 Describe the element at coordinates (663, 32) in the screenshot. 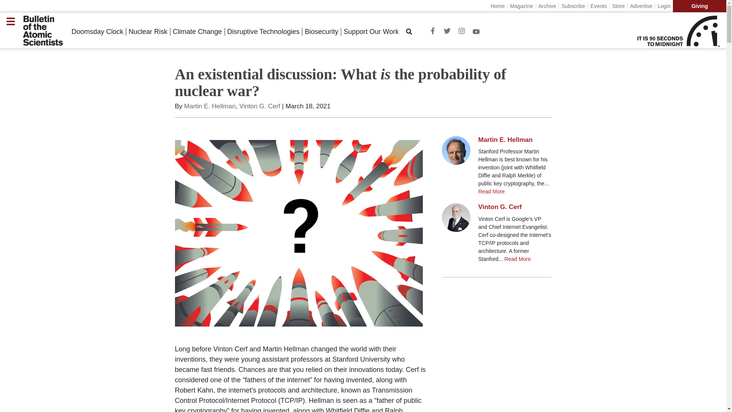

I see `A clock reading 90 seconds to midnight` at that location.